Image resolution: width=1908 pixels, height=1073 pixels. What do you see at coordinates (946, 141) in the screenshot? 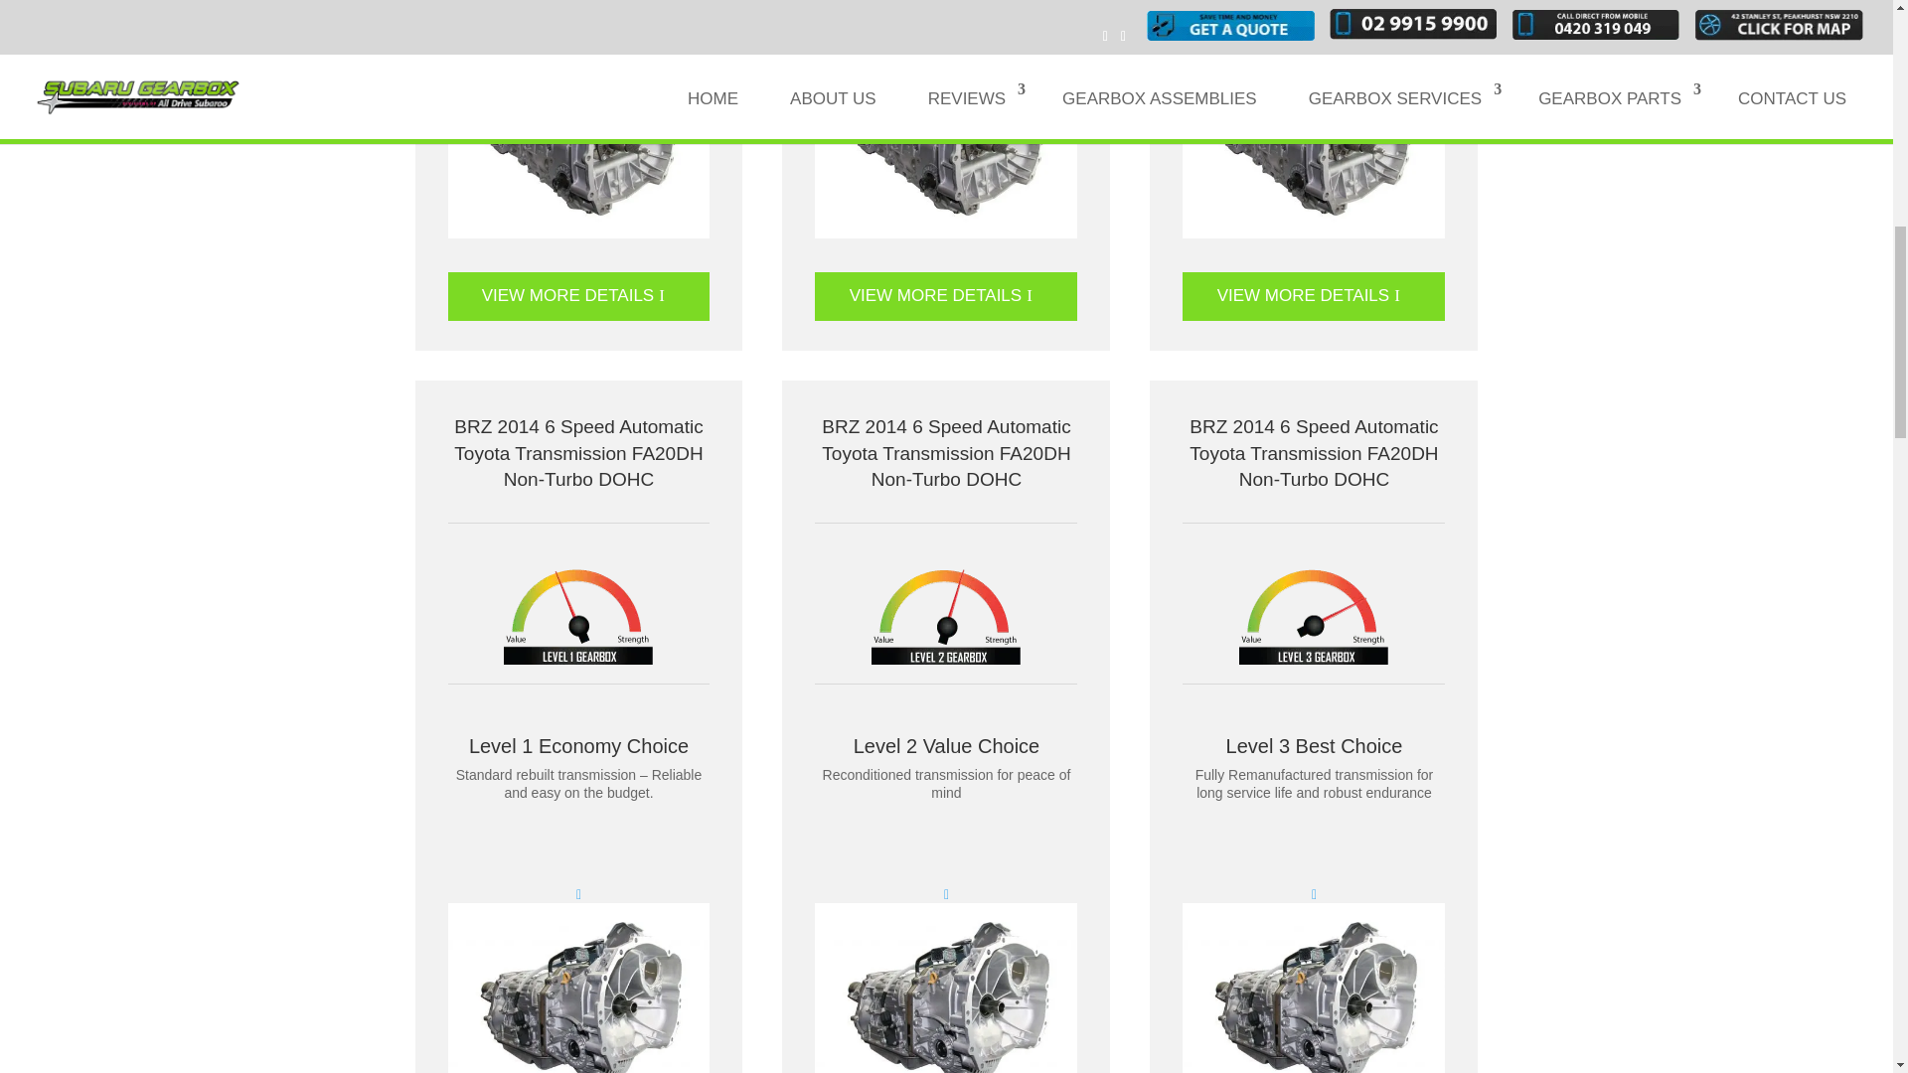
I see `5MT-GBX-finished-339` at bounding box center [946, 141].